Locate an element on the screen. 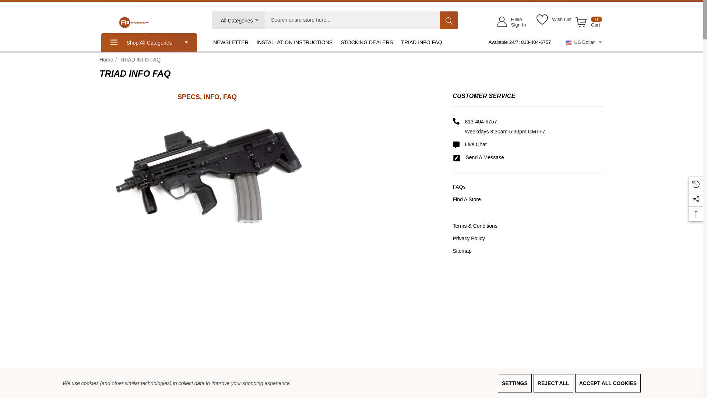  Review Your Cart Review Your Cart is located at coordinates (542, 19).